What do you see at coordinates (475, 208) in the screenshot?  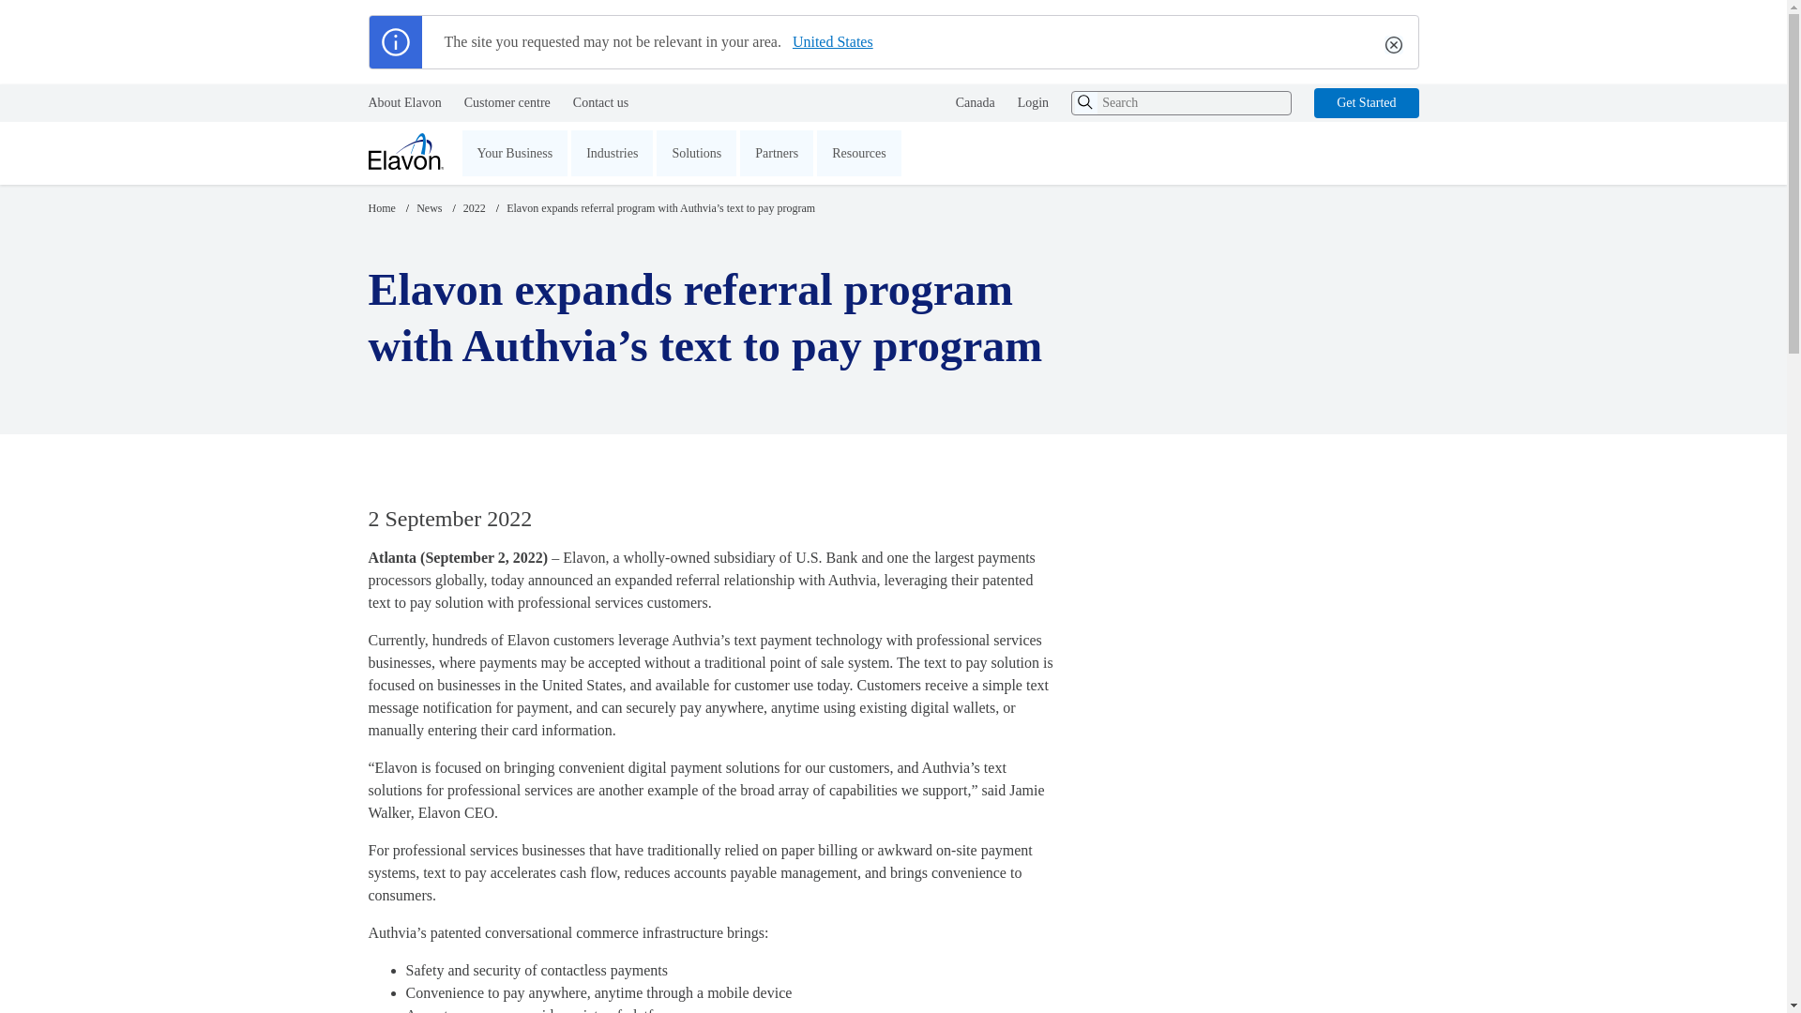 I see `2022` at bounding box center [475, 208].